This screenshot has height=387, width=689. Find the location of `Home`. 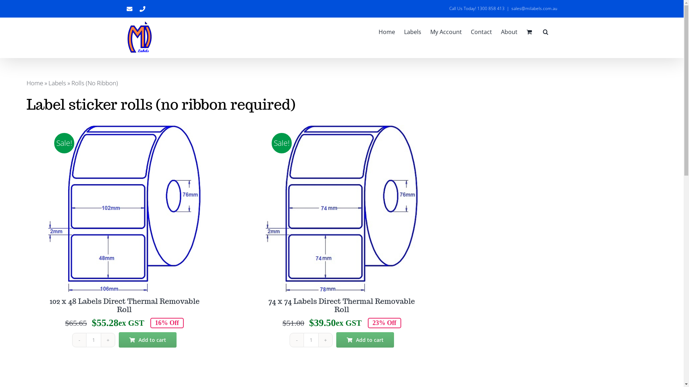

Home is located at coordinates (35, 83).